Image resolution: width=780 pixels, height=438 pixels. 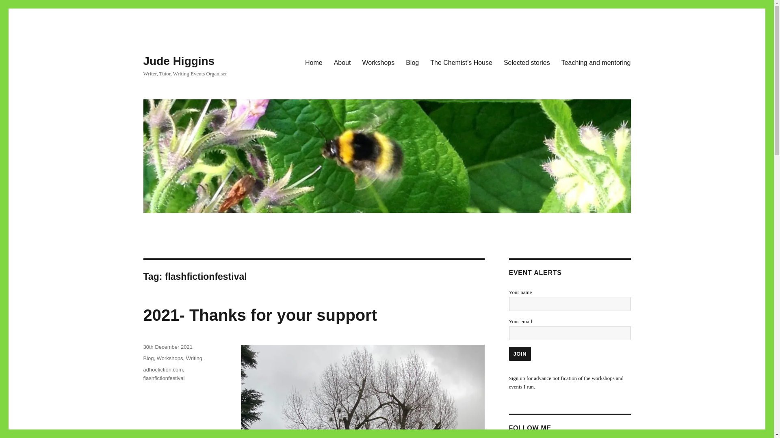 I want to click on 30th December 2021, so click(x=167, y=346).